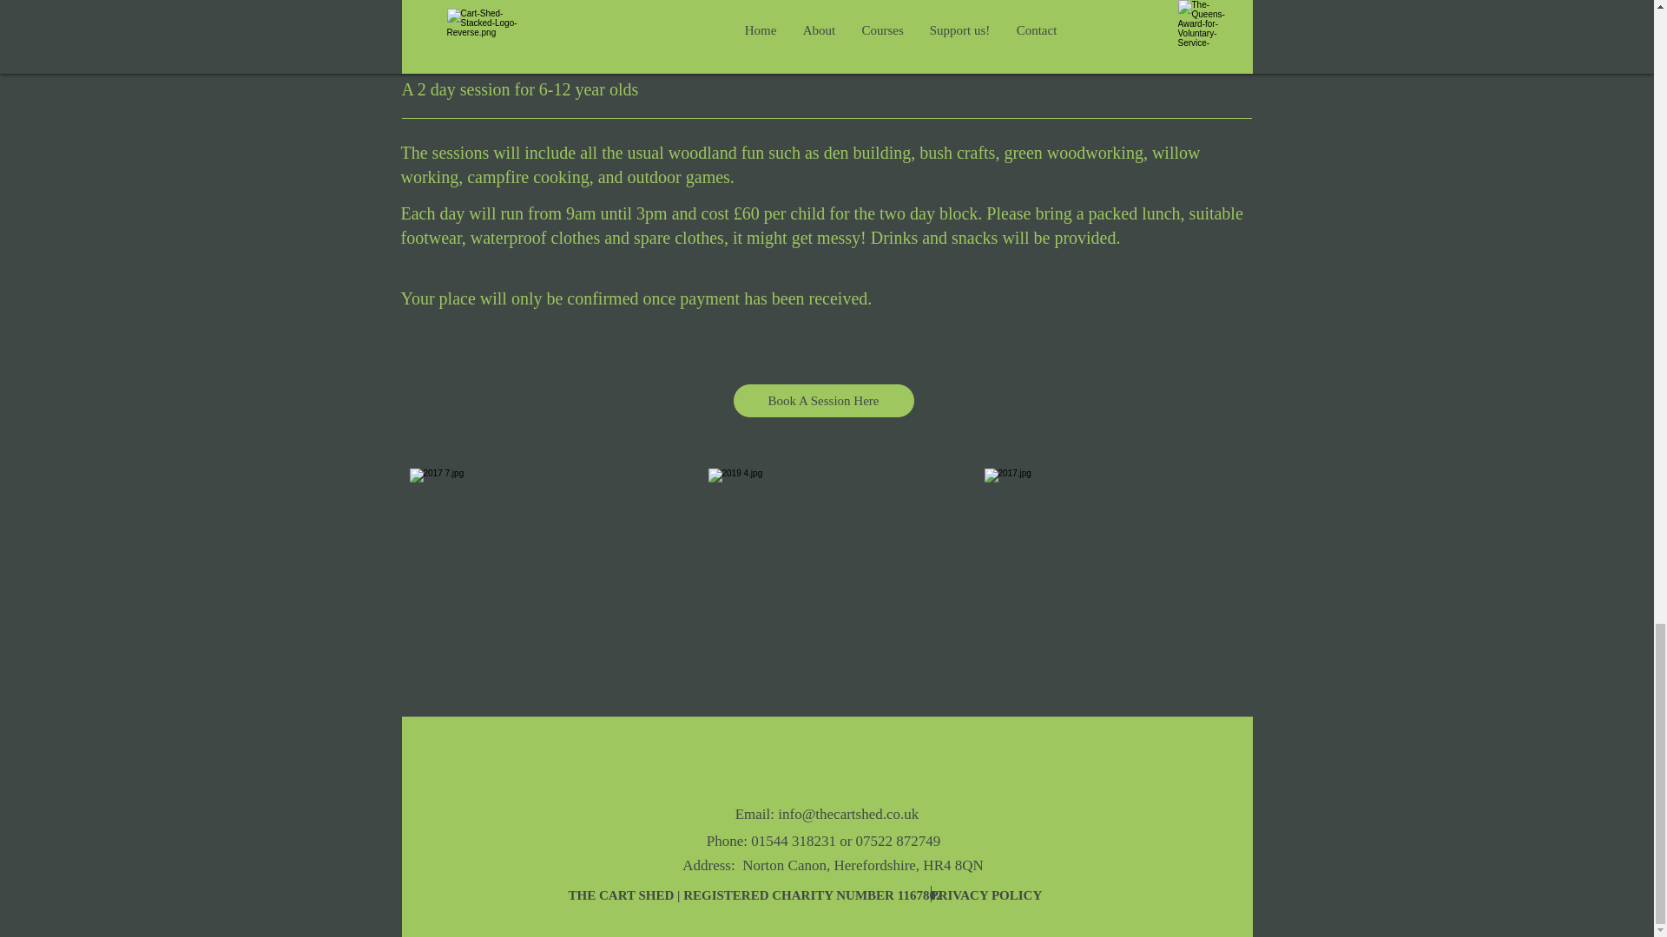 The height and width of the screenshot is (937, 1667). I want to click on PRIVACY POLICY , so click(987, 894).